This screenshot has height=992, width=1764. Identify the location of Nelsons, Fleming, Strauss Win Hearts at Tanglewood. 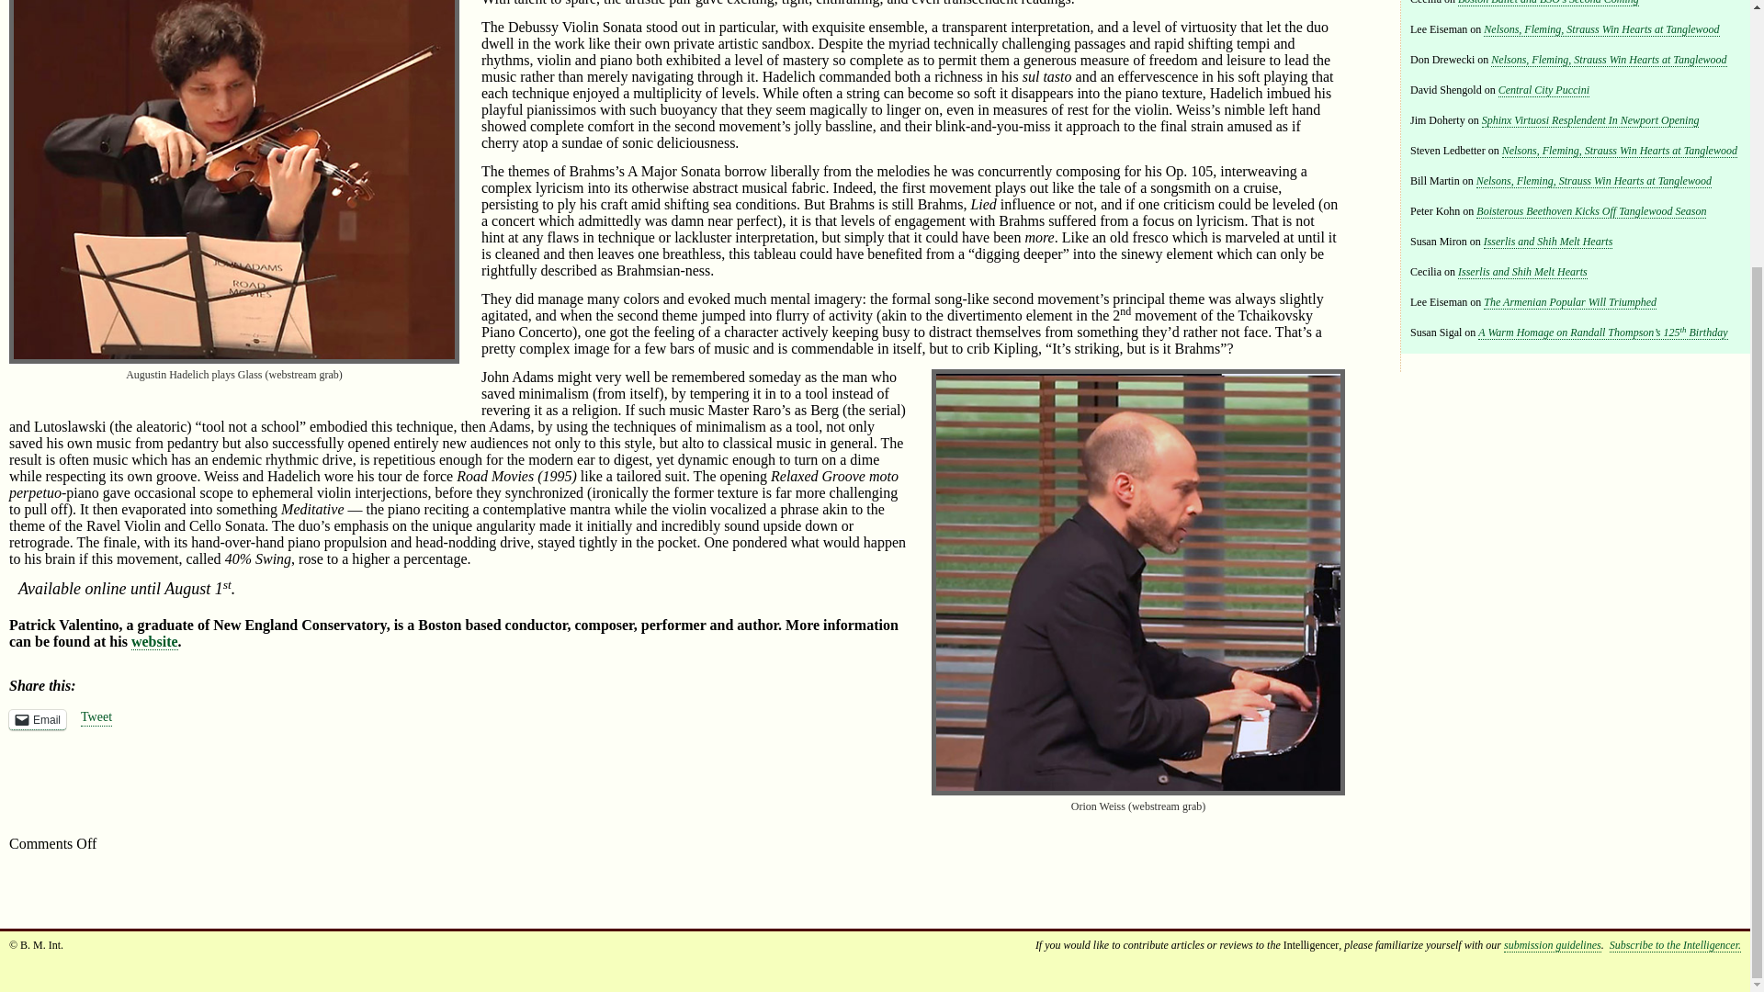
(1593, 182).